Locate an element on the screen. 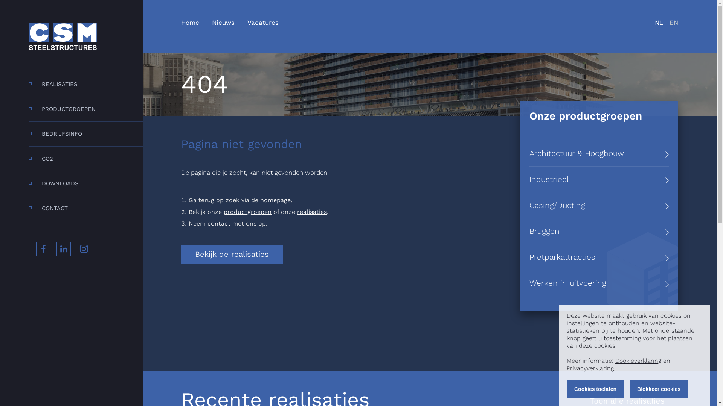 The image size is (723, 406). CONTACT is located at coordinates (86, 208).